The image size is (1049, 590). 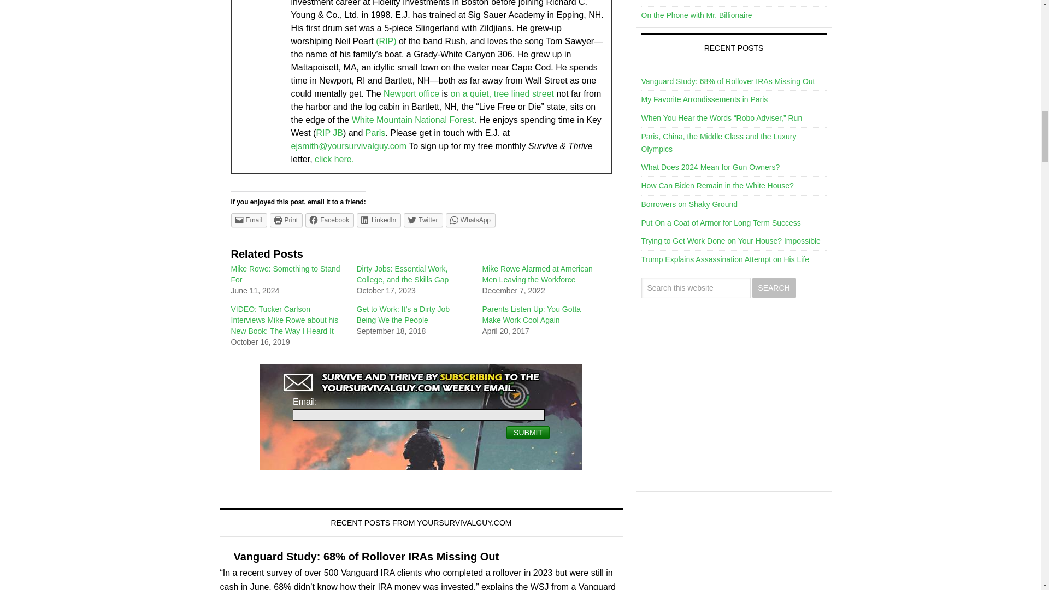 What do you see at coordinates (378, 220) in the screenshot?
I see `Click to share on LinkedIn` at bounding box center [378, 220].